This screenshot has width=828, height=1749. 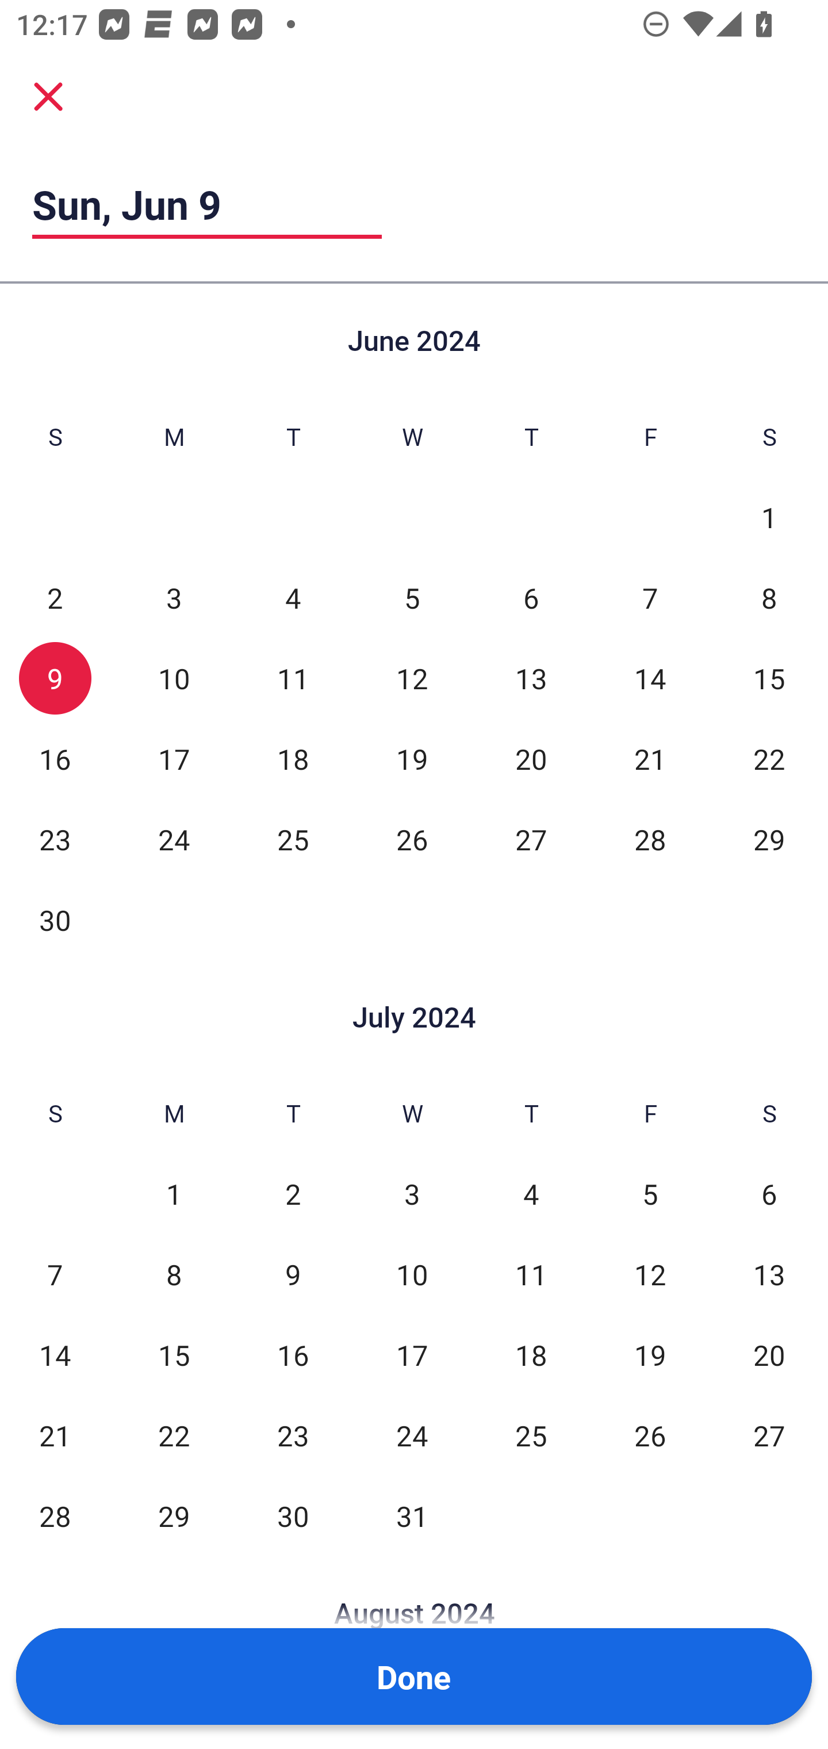 I want to click on 14 Fri, Jun 14, Not Selected, so click(x=650, y=678).